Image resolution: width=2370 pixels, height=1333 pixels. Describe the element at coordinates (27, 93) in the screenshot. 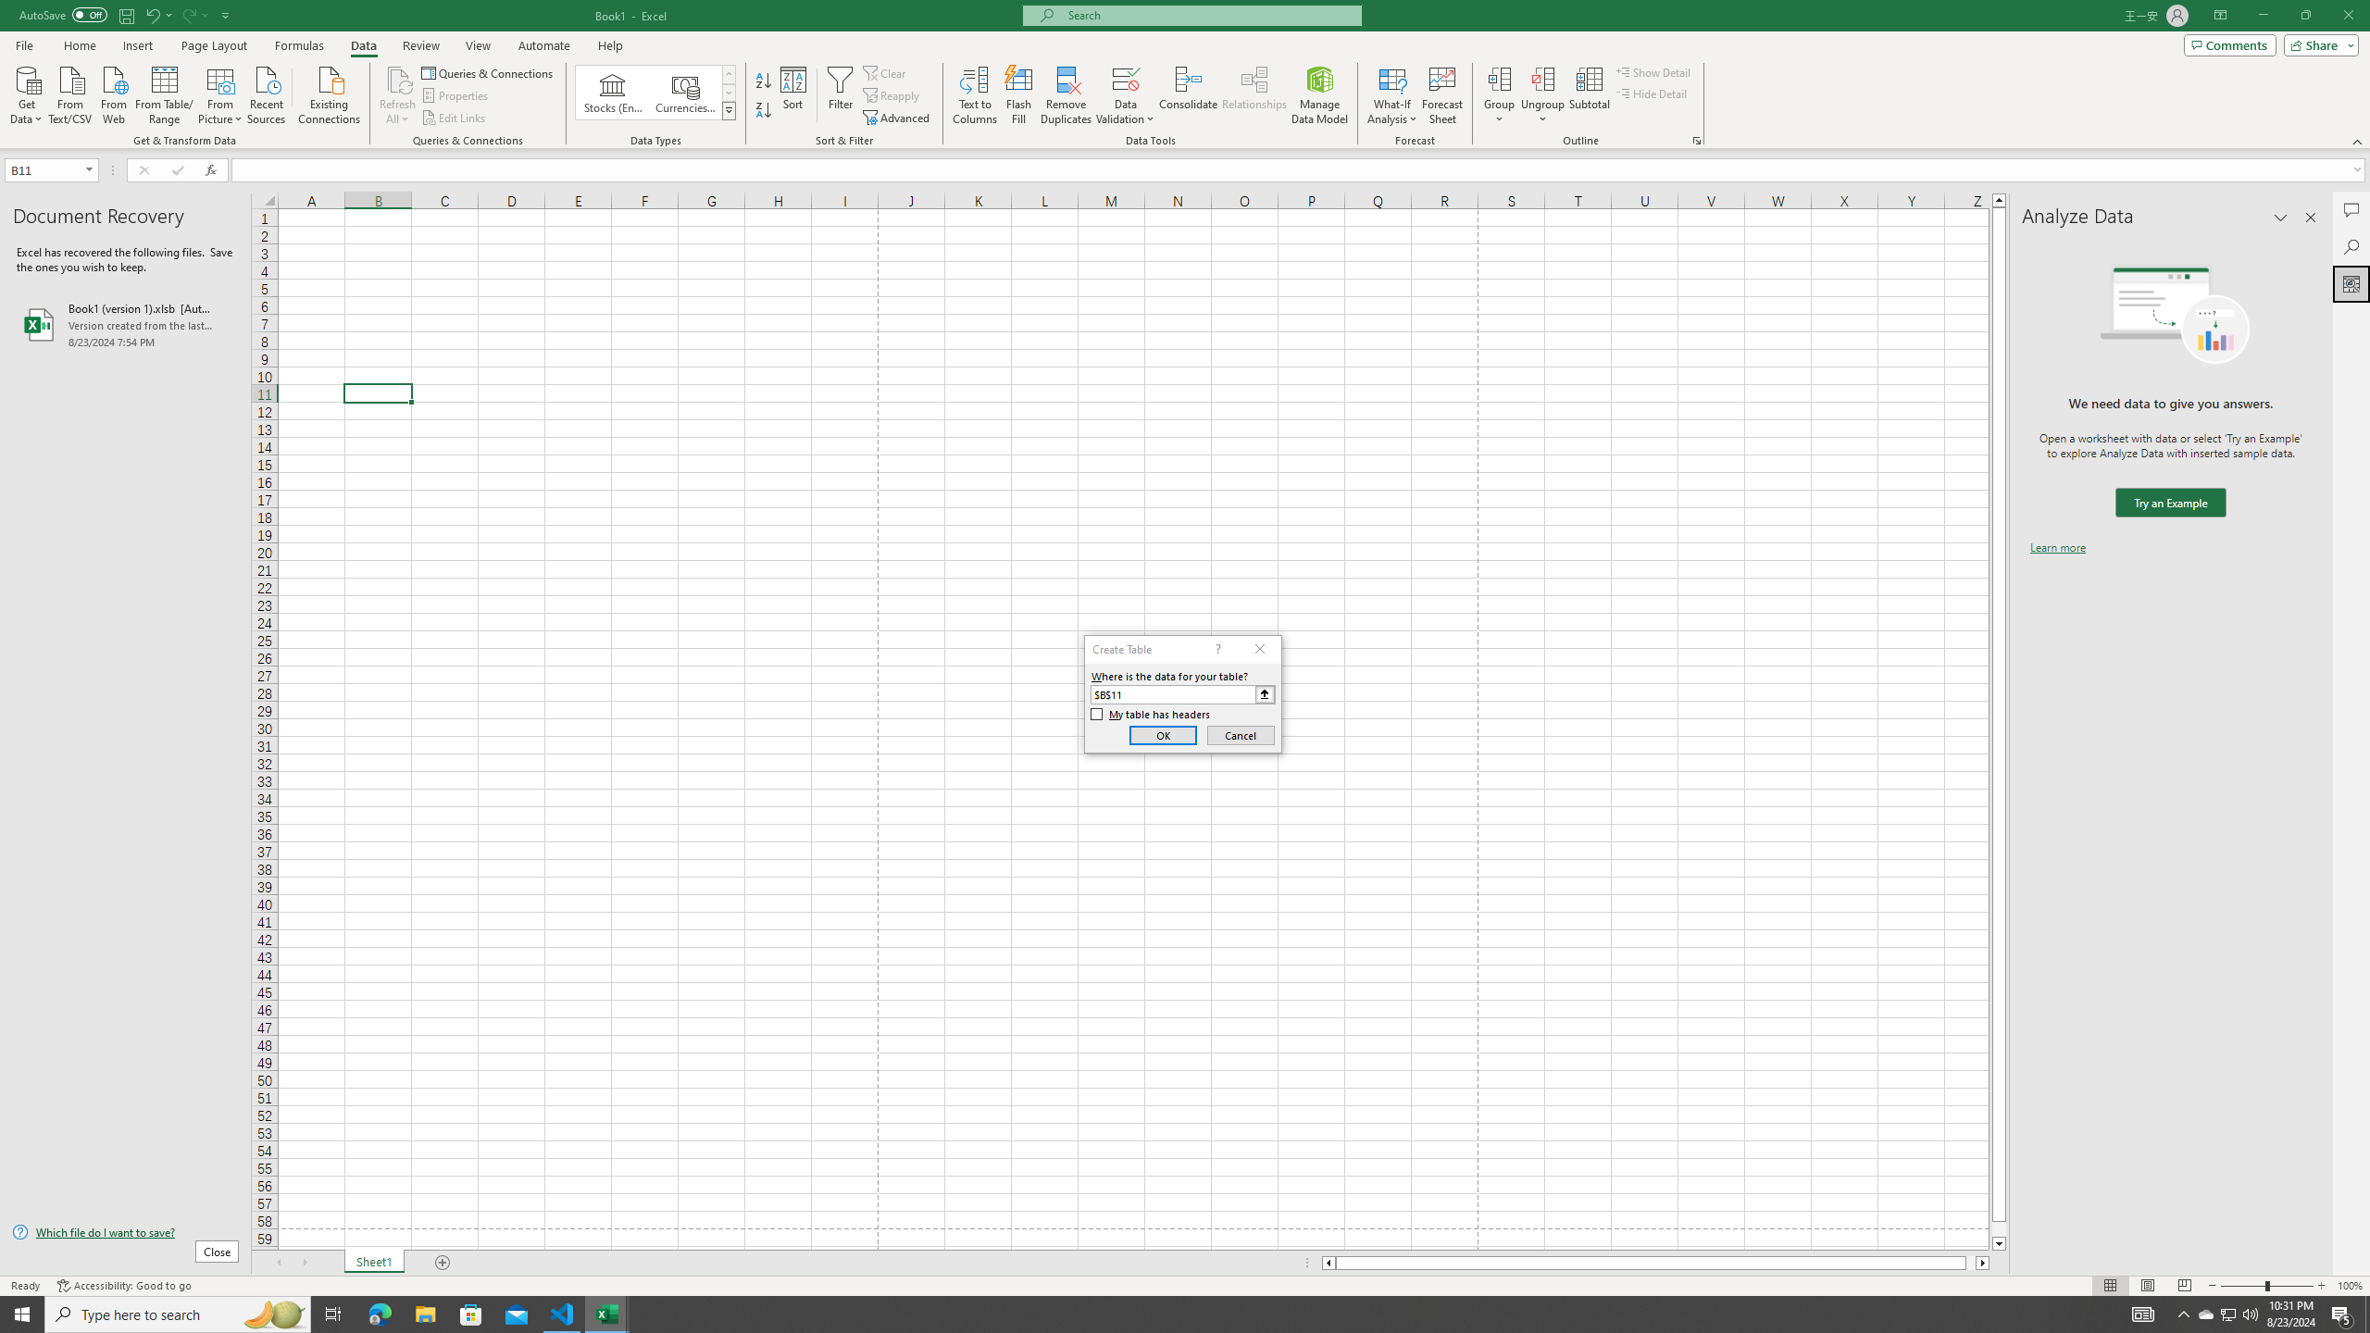

I see `Get Data` at that location.